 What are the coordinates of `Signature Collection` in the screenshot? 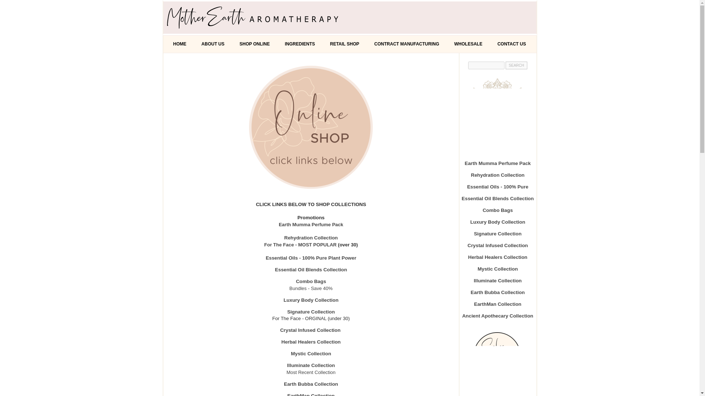 It's located at (498, 233).